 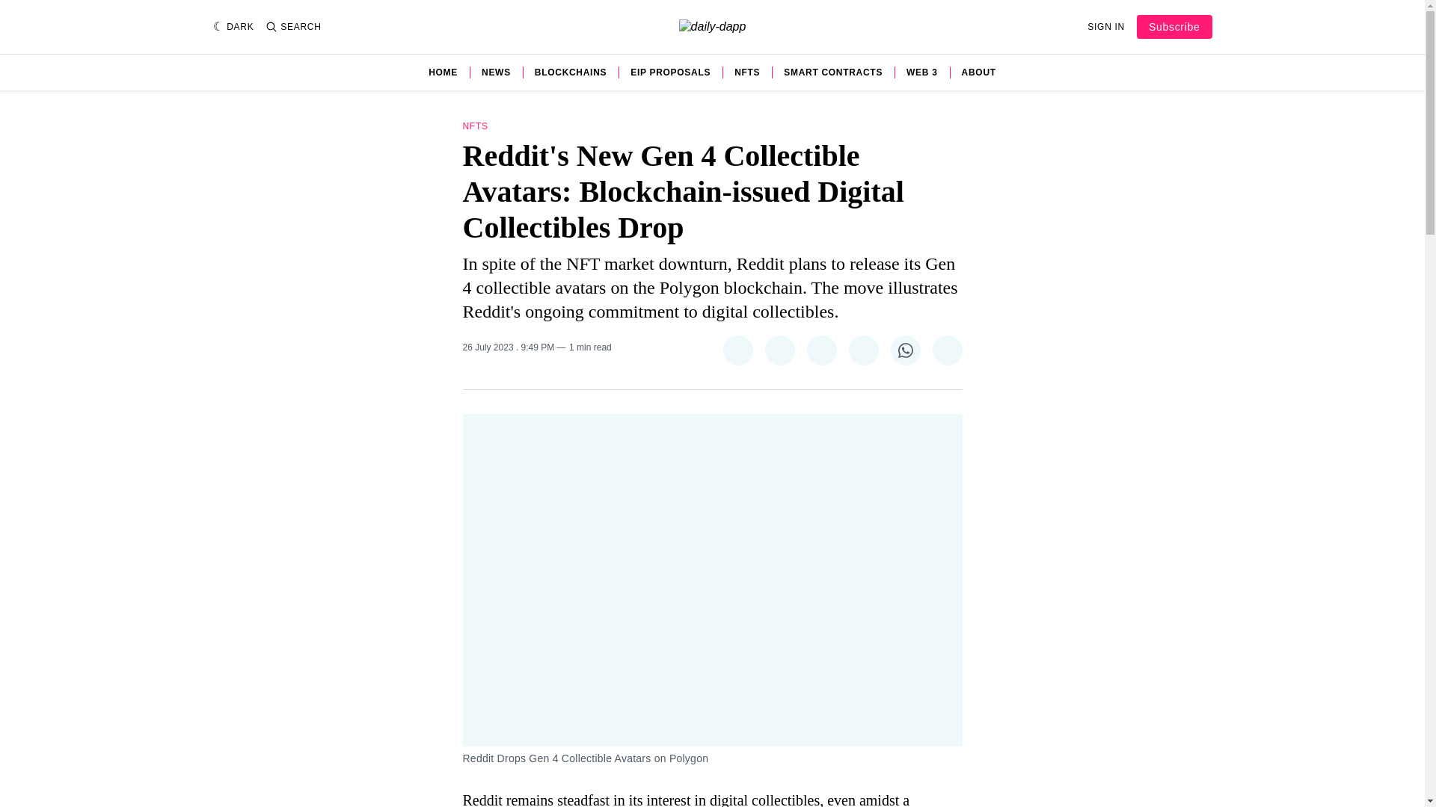 What do you see at coordinates (233, 27) in the screenshot?
I see `DARK` at bounding box center [233, 27].